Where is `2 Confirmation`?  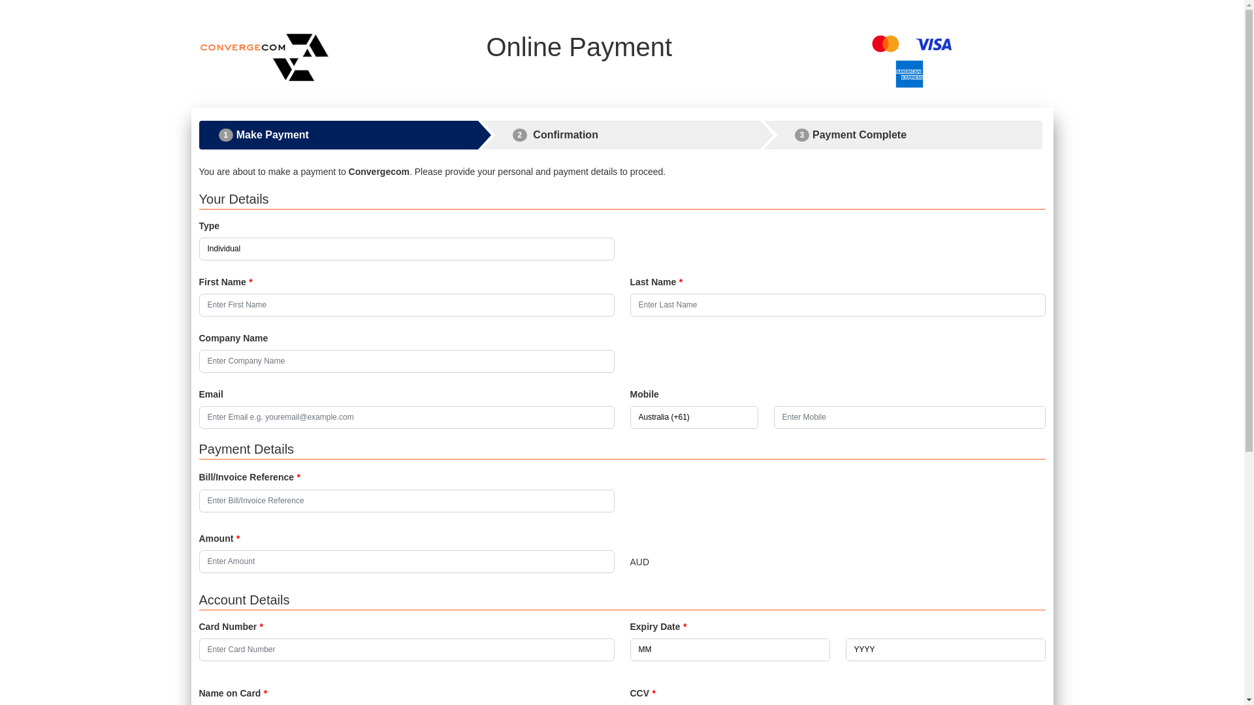 2 Confirmation is located at coordinates (621, 135).